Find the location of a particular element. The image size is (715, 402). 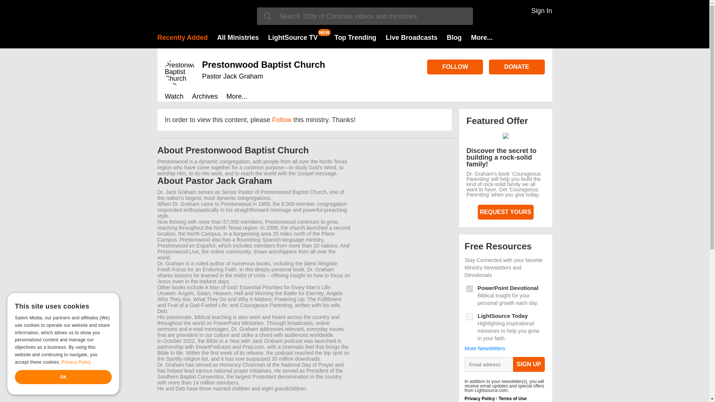

All Ministries is located at coordinates (238, 37).